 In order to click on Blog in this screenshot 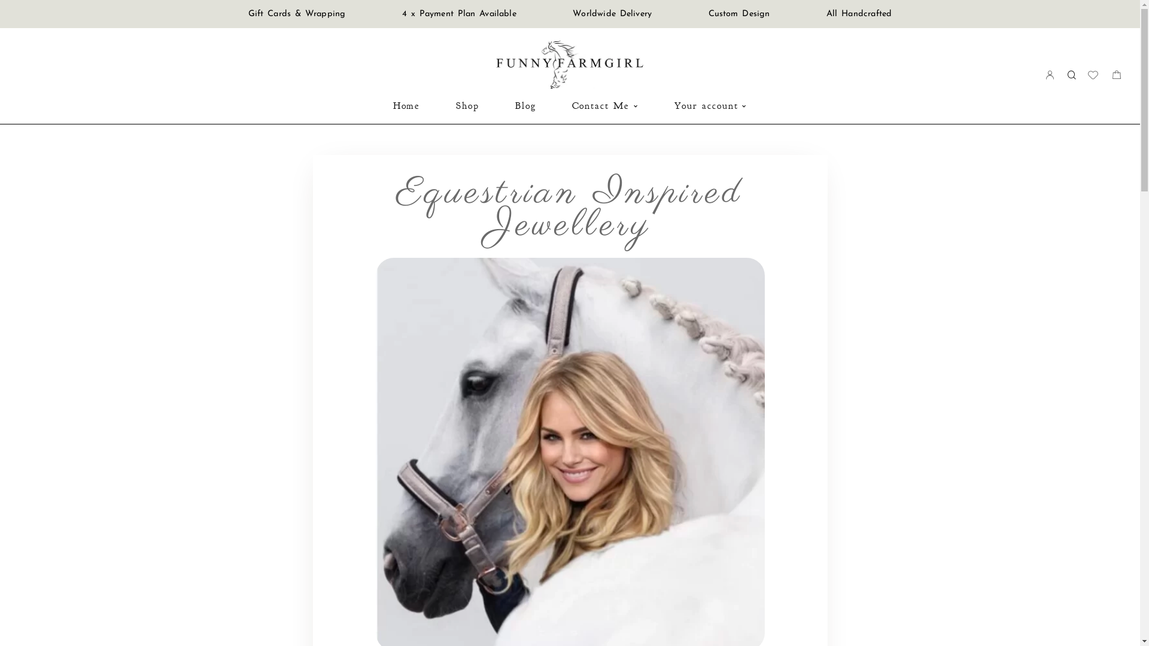, I will do `click(525, 106)`.